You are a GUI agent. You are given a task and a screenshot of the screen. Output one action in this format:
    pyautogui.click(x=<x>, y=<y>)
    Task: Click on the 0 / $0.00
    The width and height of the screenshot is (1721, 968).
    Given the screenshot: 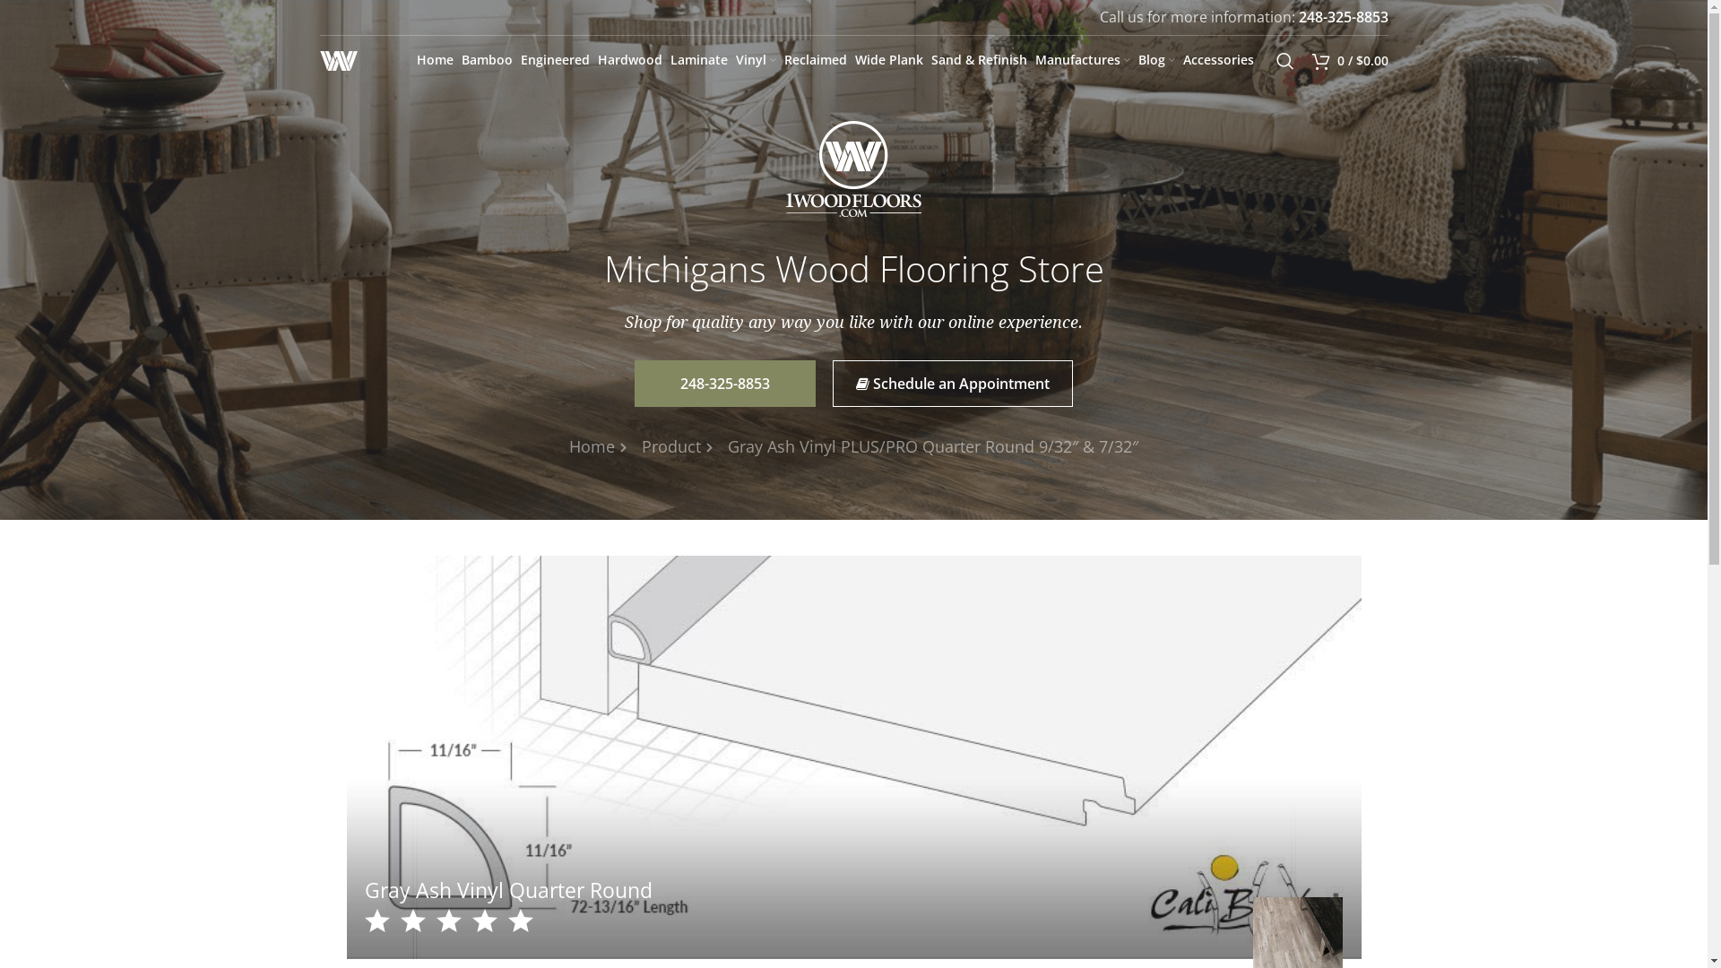 What is the action you would take?
    pyautogui.click(x=1350, y=61)
    